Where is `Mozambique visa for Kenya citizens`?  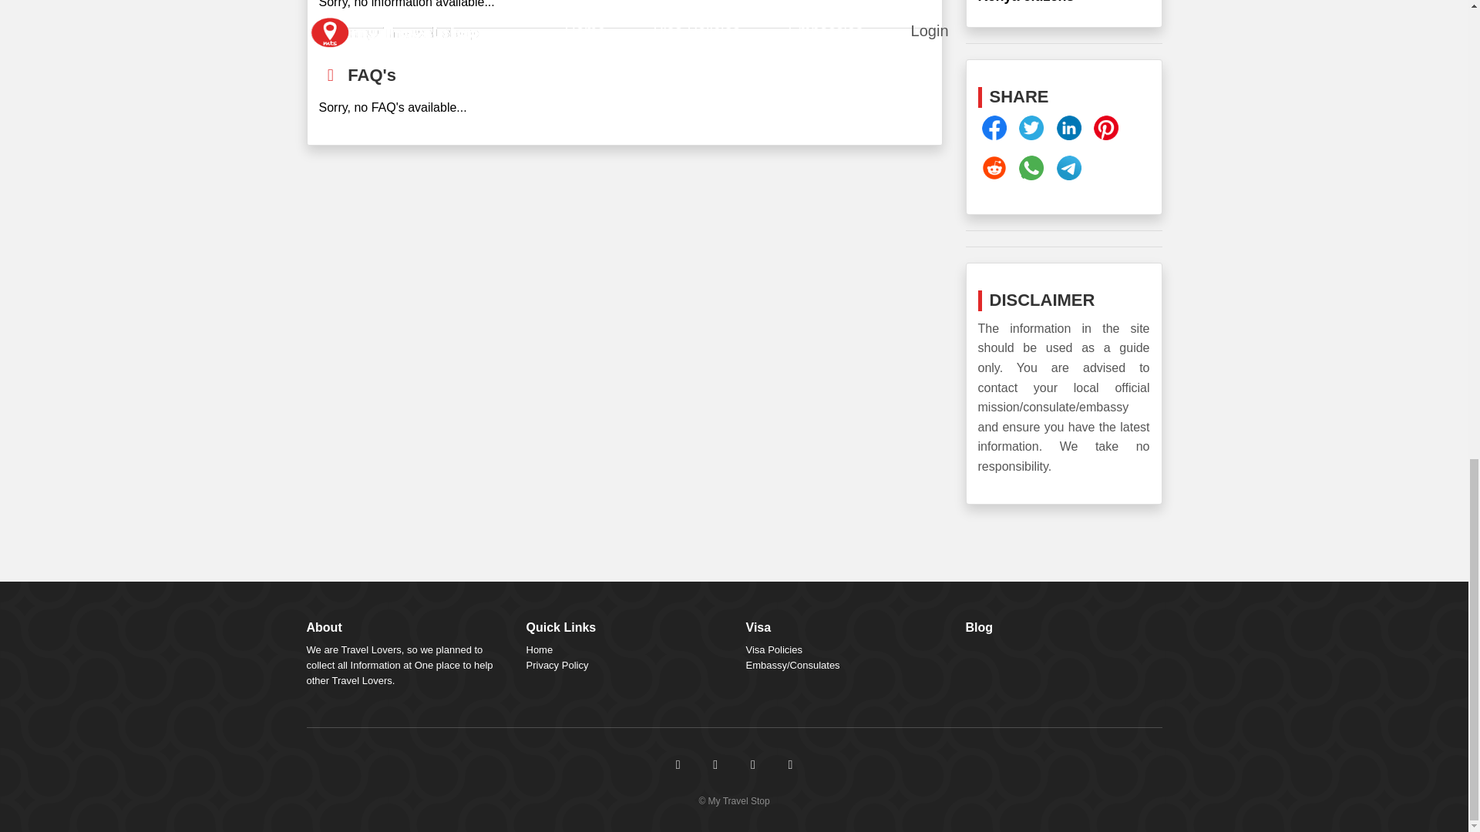 Mozambique visa for Kenya citizens is located at coordinates (1063, 2).